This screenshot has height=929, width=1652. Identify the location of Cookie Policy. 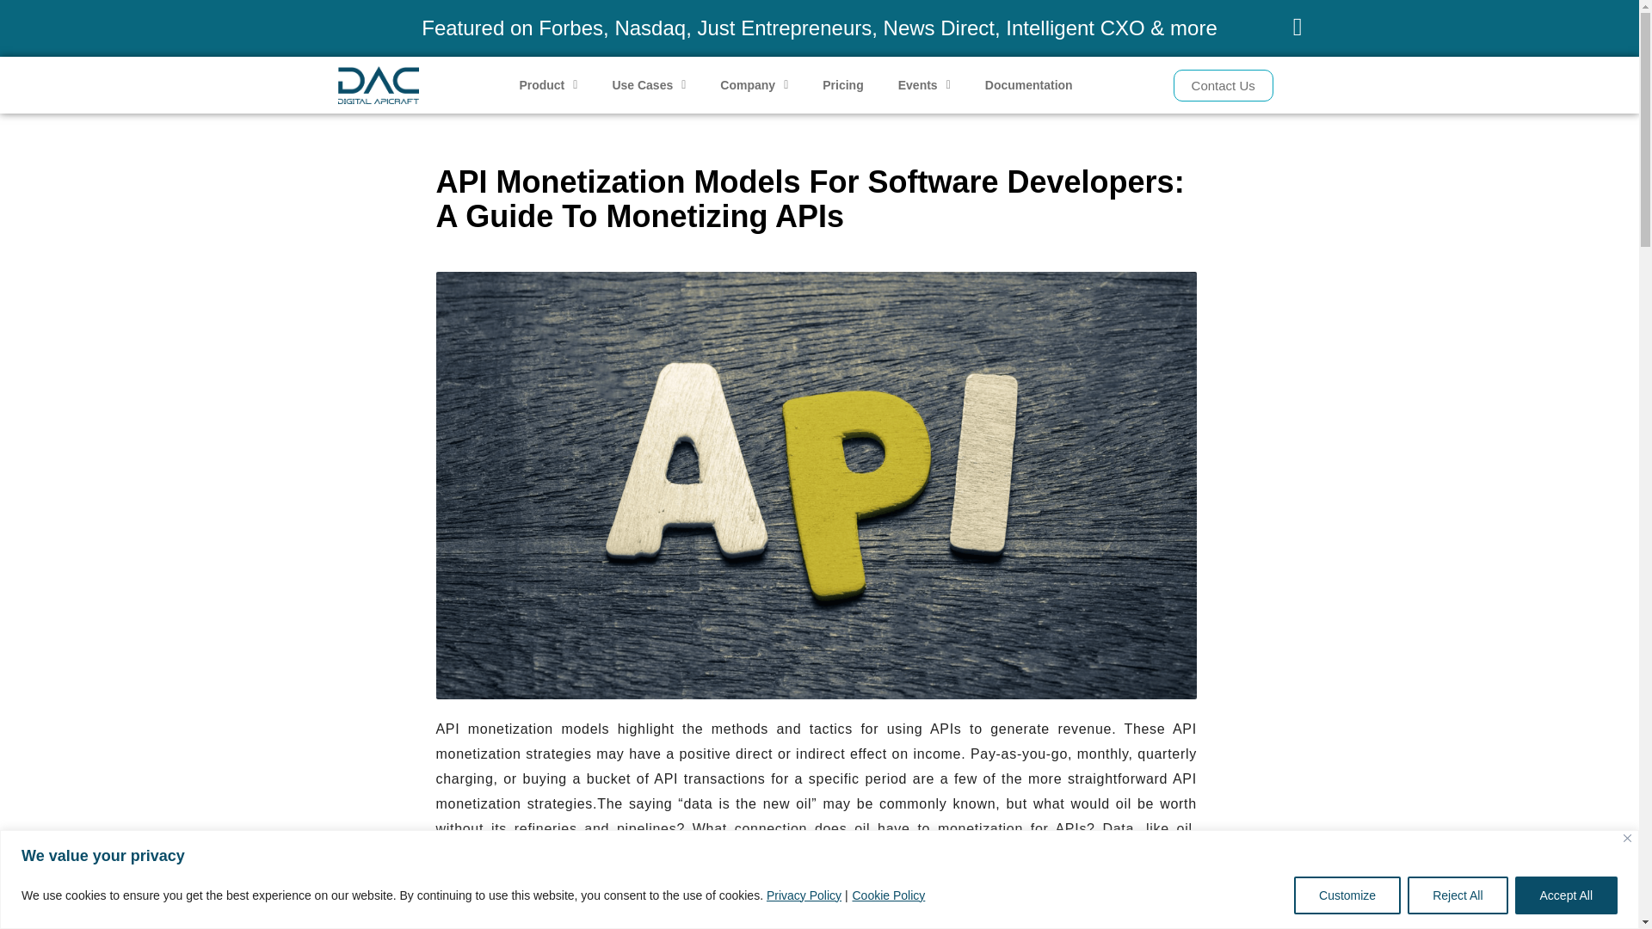
(888, 895).